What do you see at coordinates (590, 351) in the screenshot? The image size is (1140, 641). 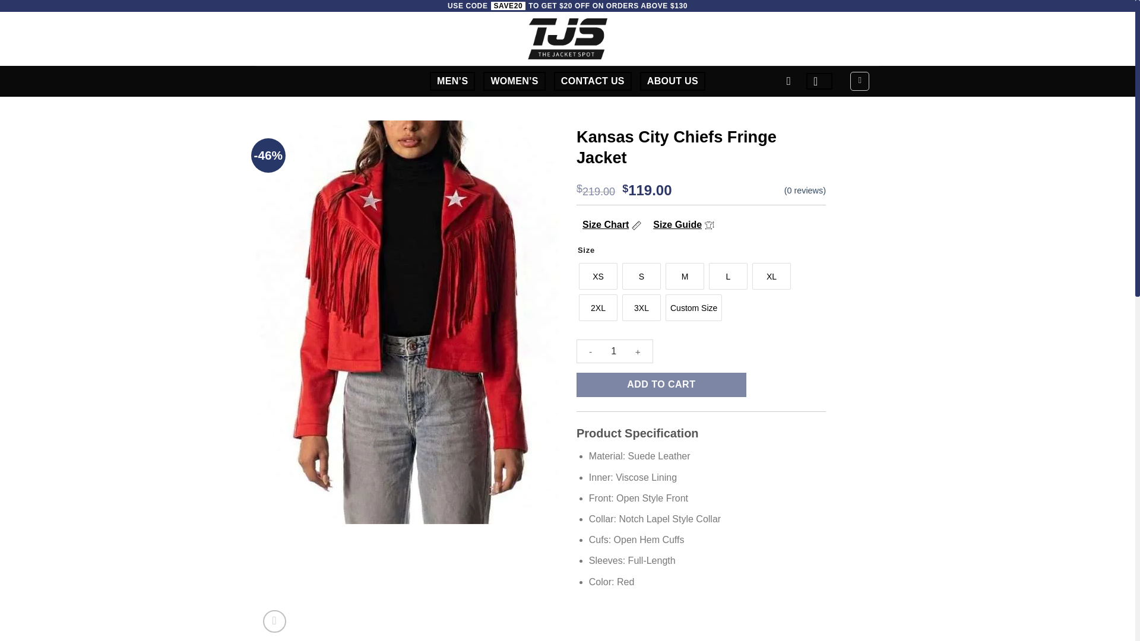 I see `-` at bounding box center [590, 351].